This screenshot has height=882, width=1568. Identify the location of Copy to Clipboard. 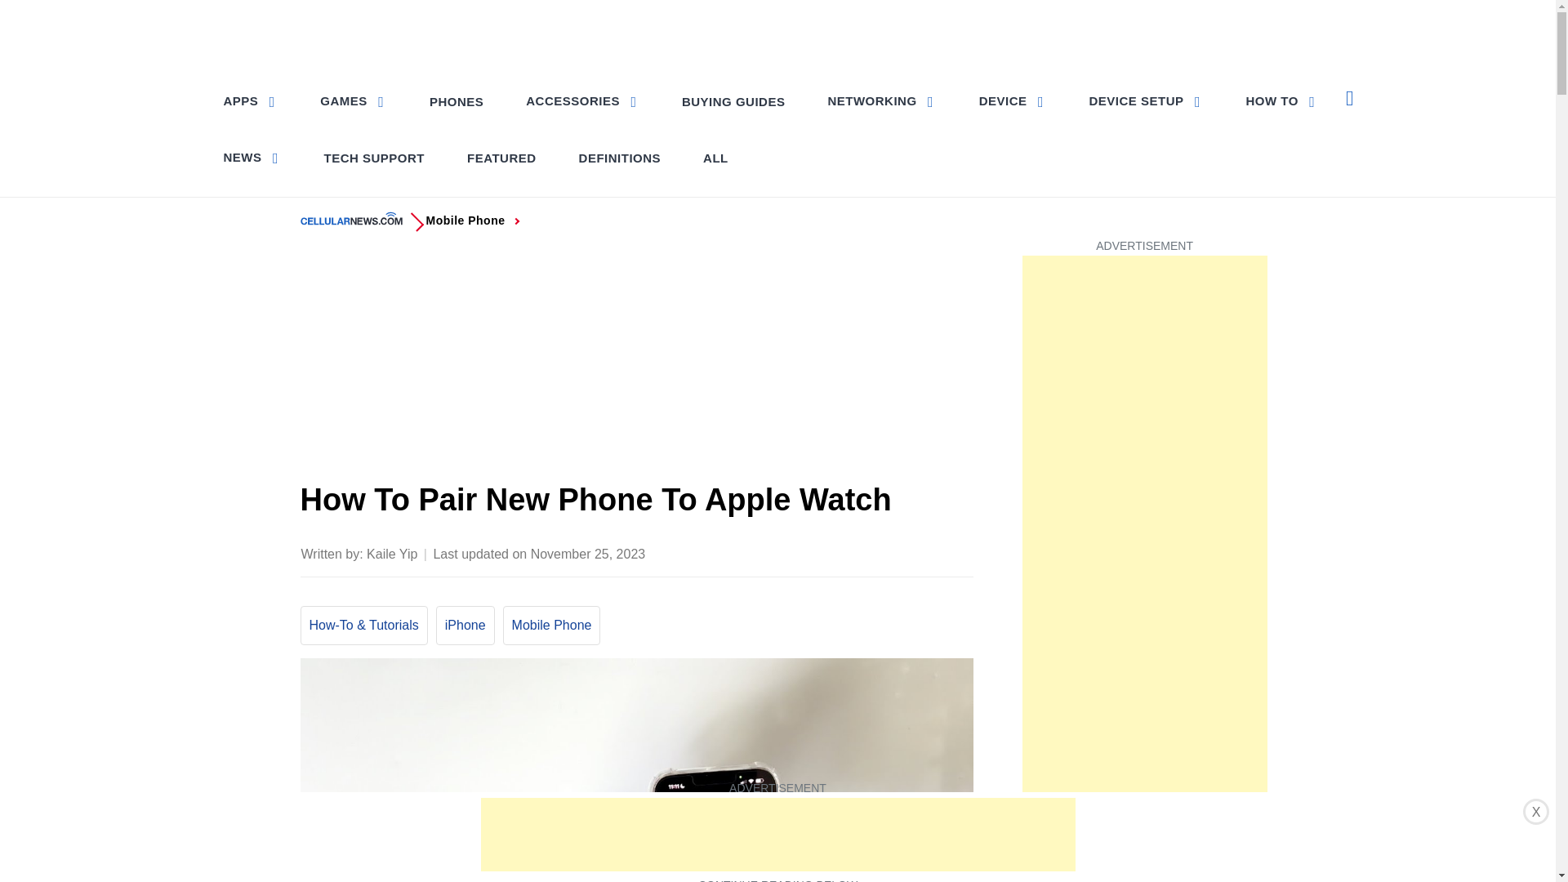
(926, 552).